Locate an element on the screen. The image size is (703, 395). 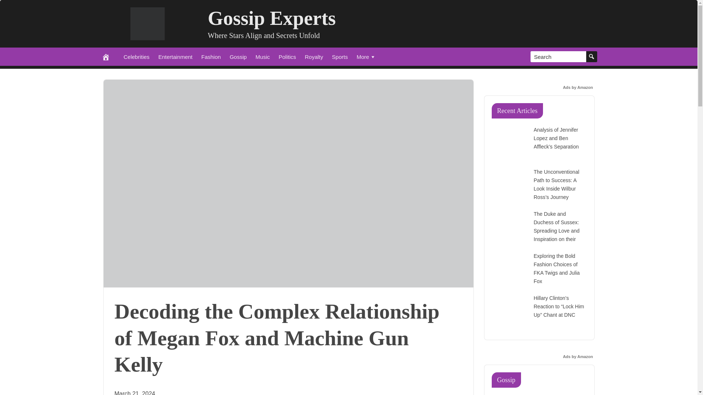
Sports is located at coordinates (340, 56).